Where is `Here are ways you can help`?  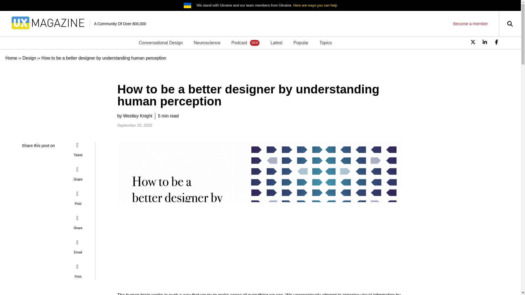 Here are ways you can help is located at coordinates (315, 5).